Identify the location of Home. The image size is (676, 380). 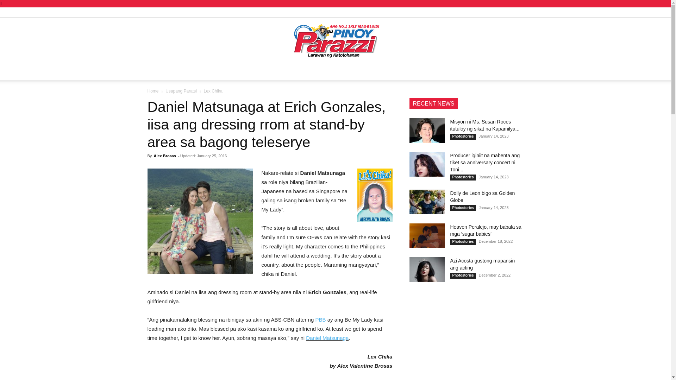
(153, 91).